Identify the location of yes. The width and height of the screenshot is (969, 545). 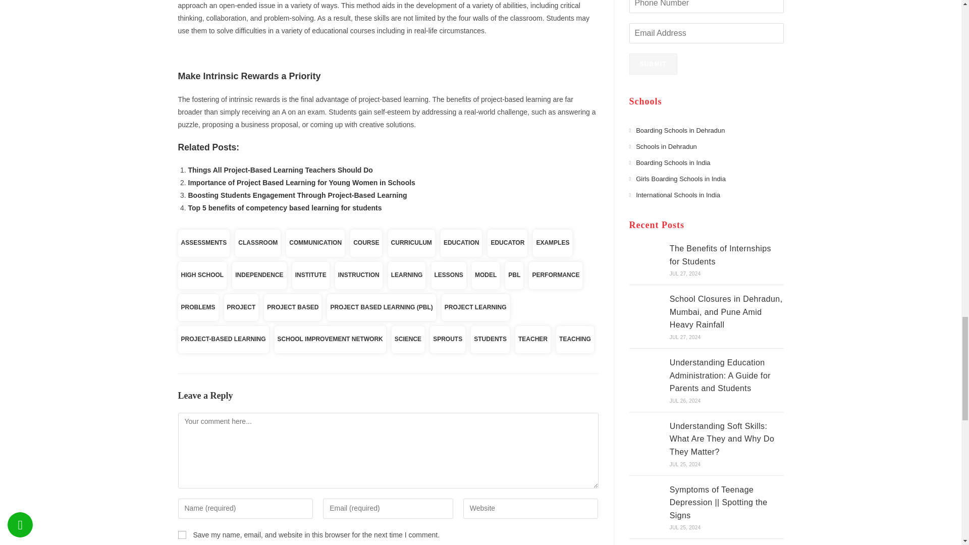
(182, 535).